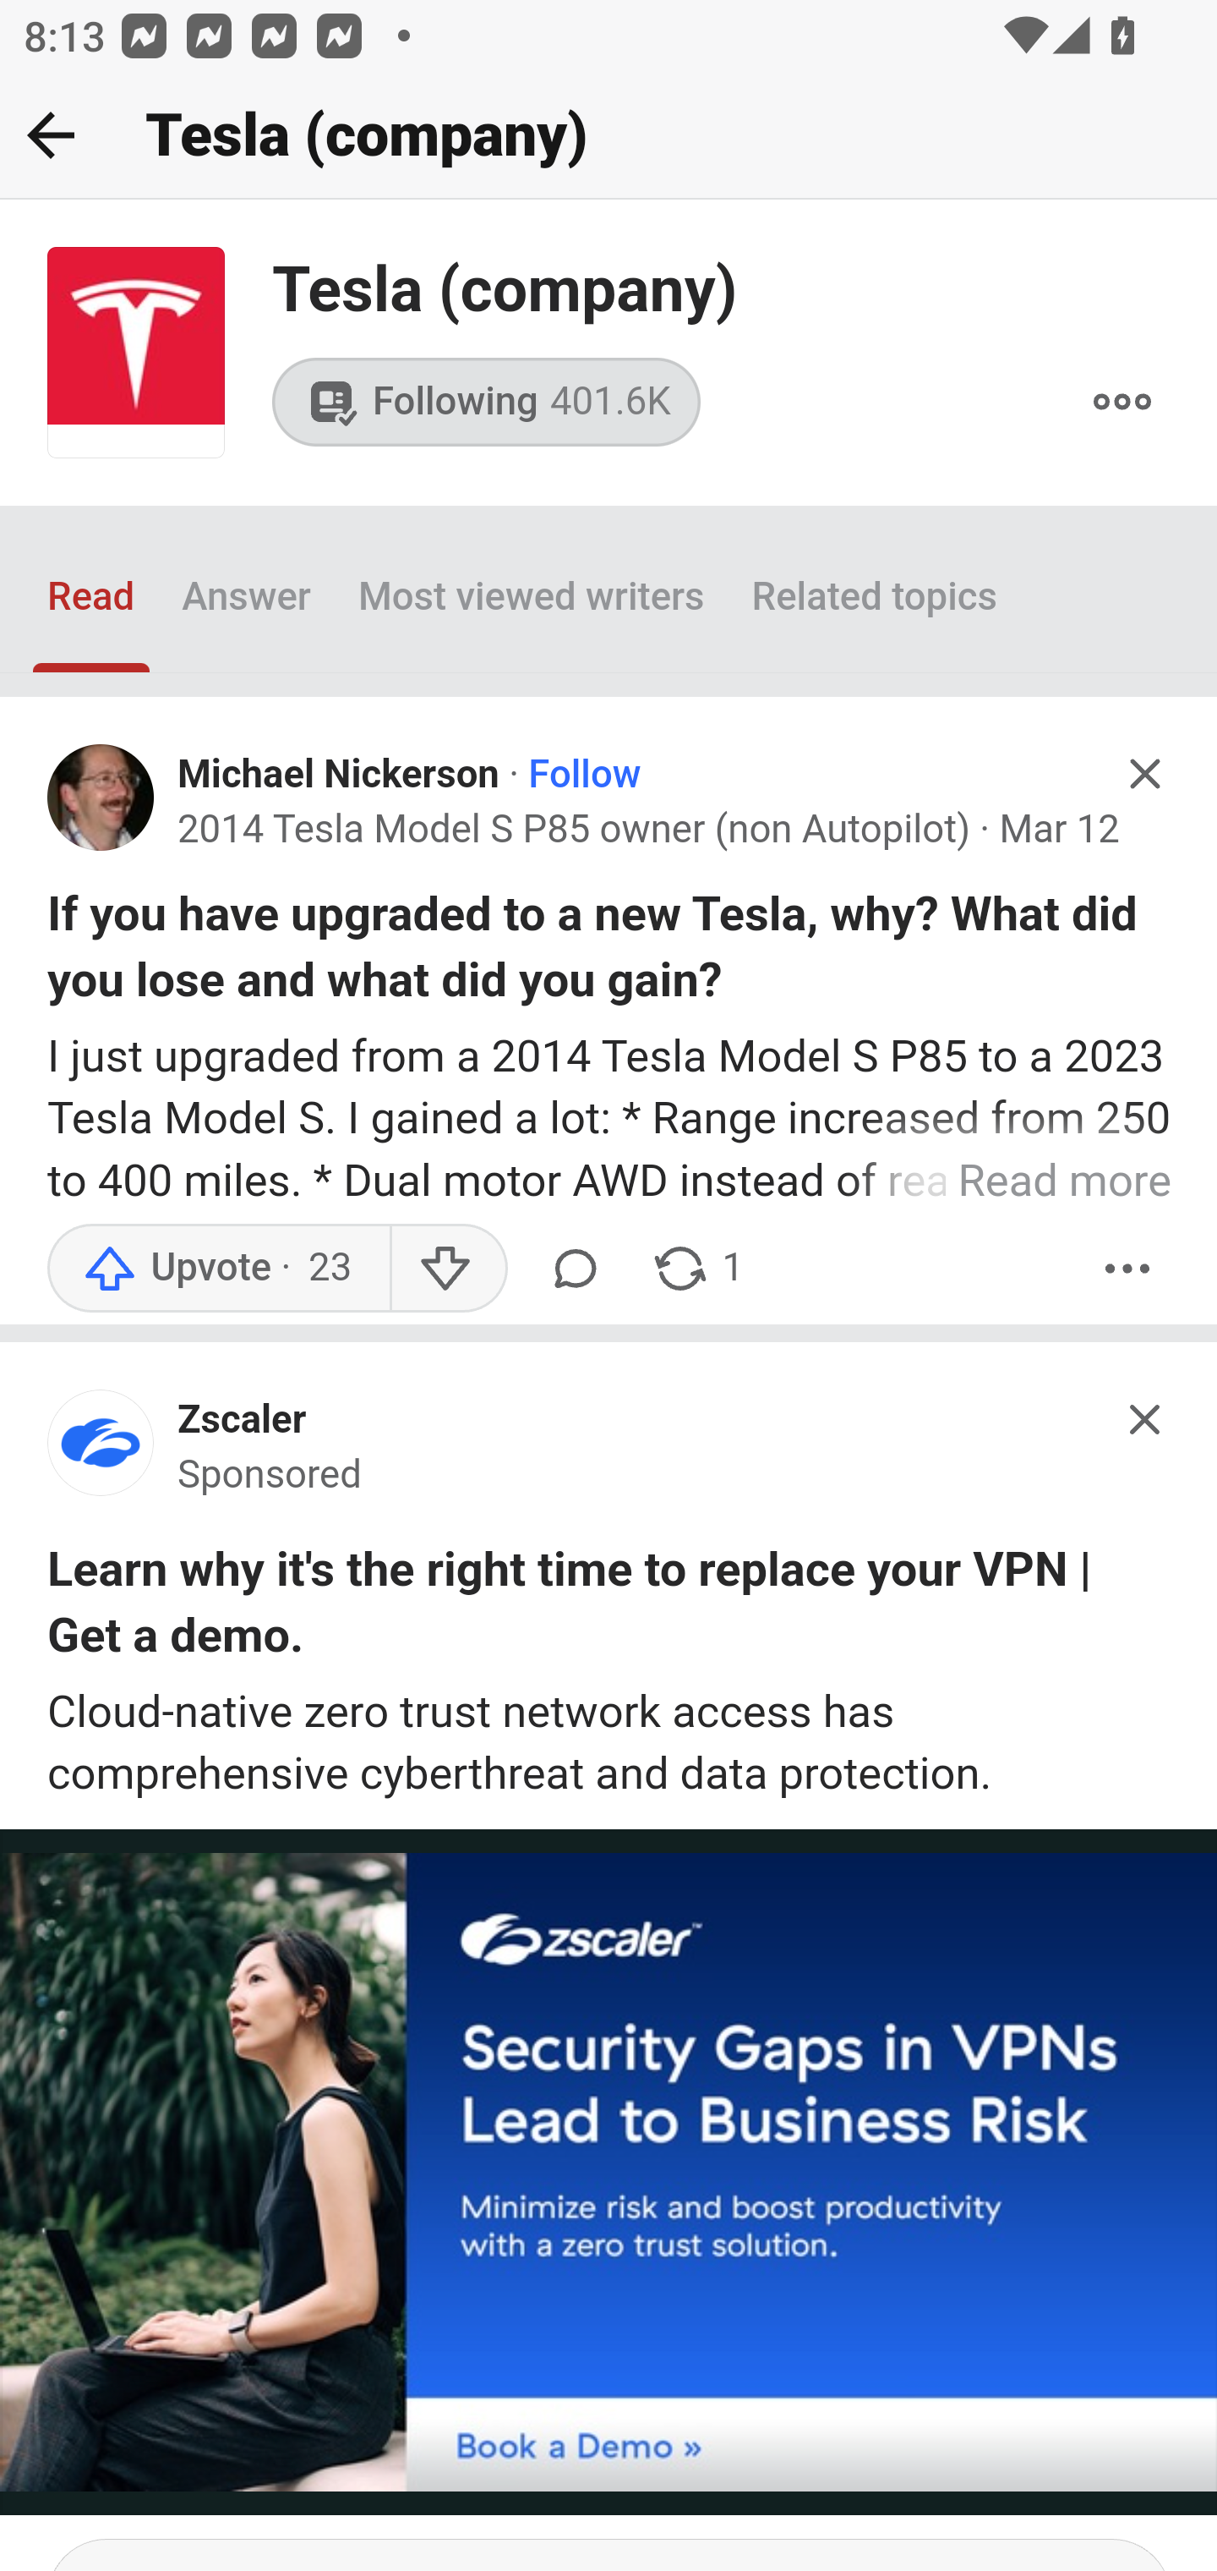  I want to click on Hide, so click(1146, 773).